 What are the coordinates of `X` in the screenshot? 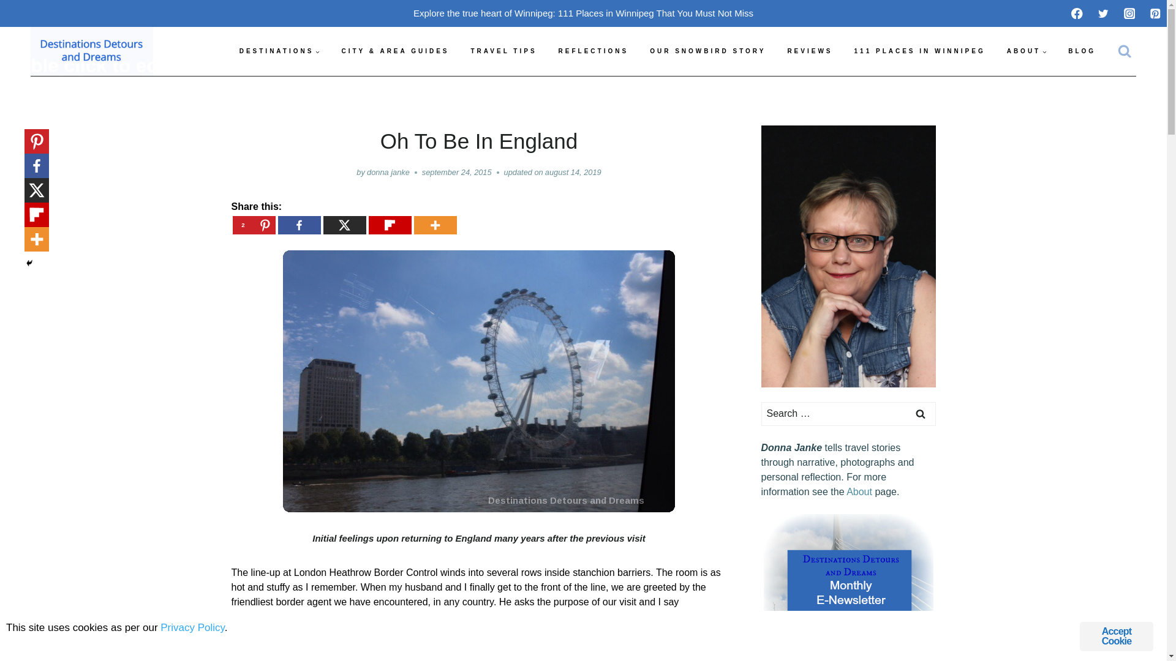 It's located at (344, 225).